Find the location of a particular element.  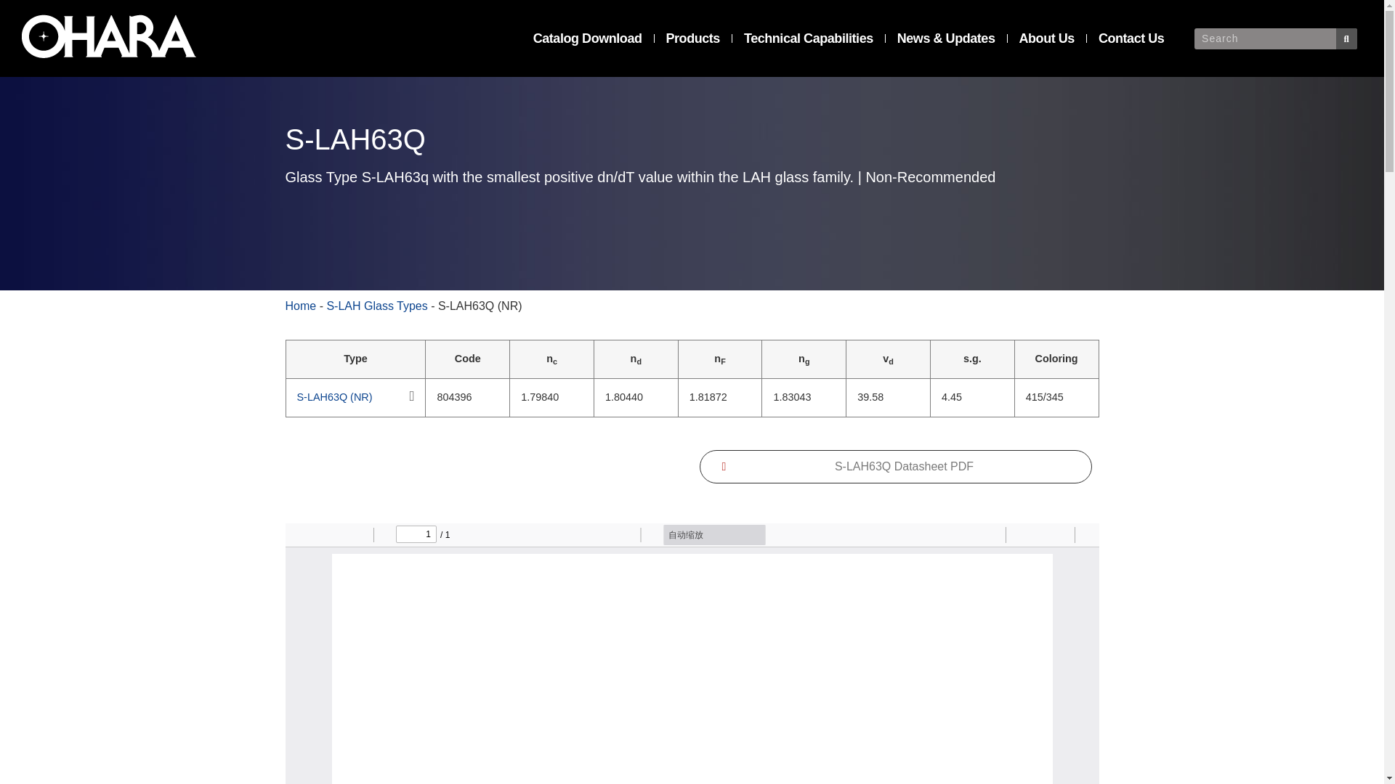

Home is located at coordinates (300, 305).